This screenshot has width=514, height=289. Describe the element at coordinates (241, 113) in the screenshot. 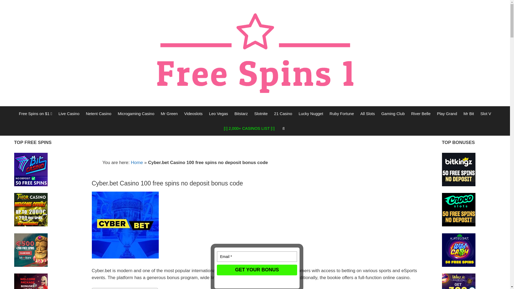

I see `Bitstarz` at that location.